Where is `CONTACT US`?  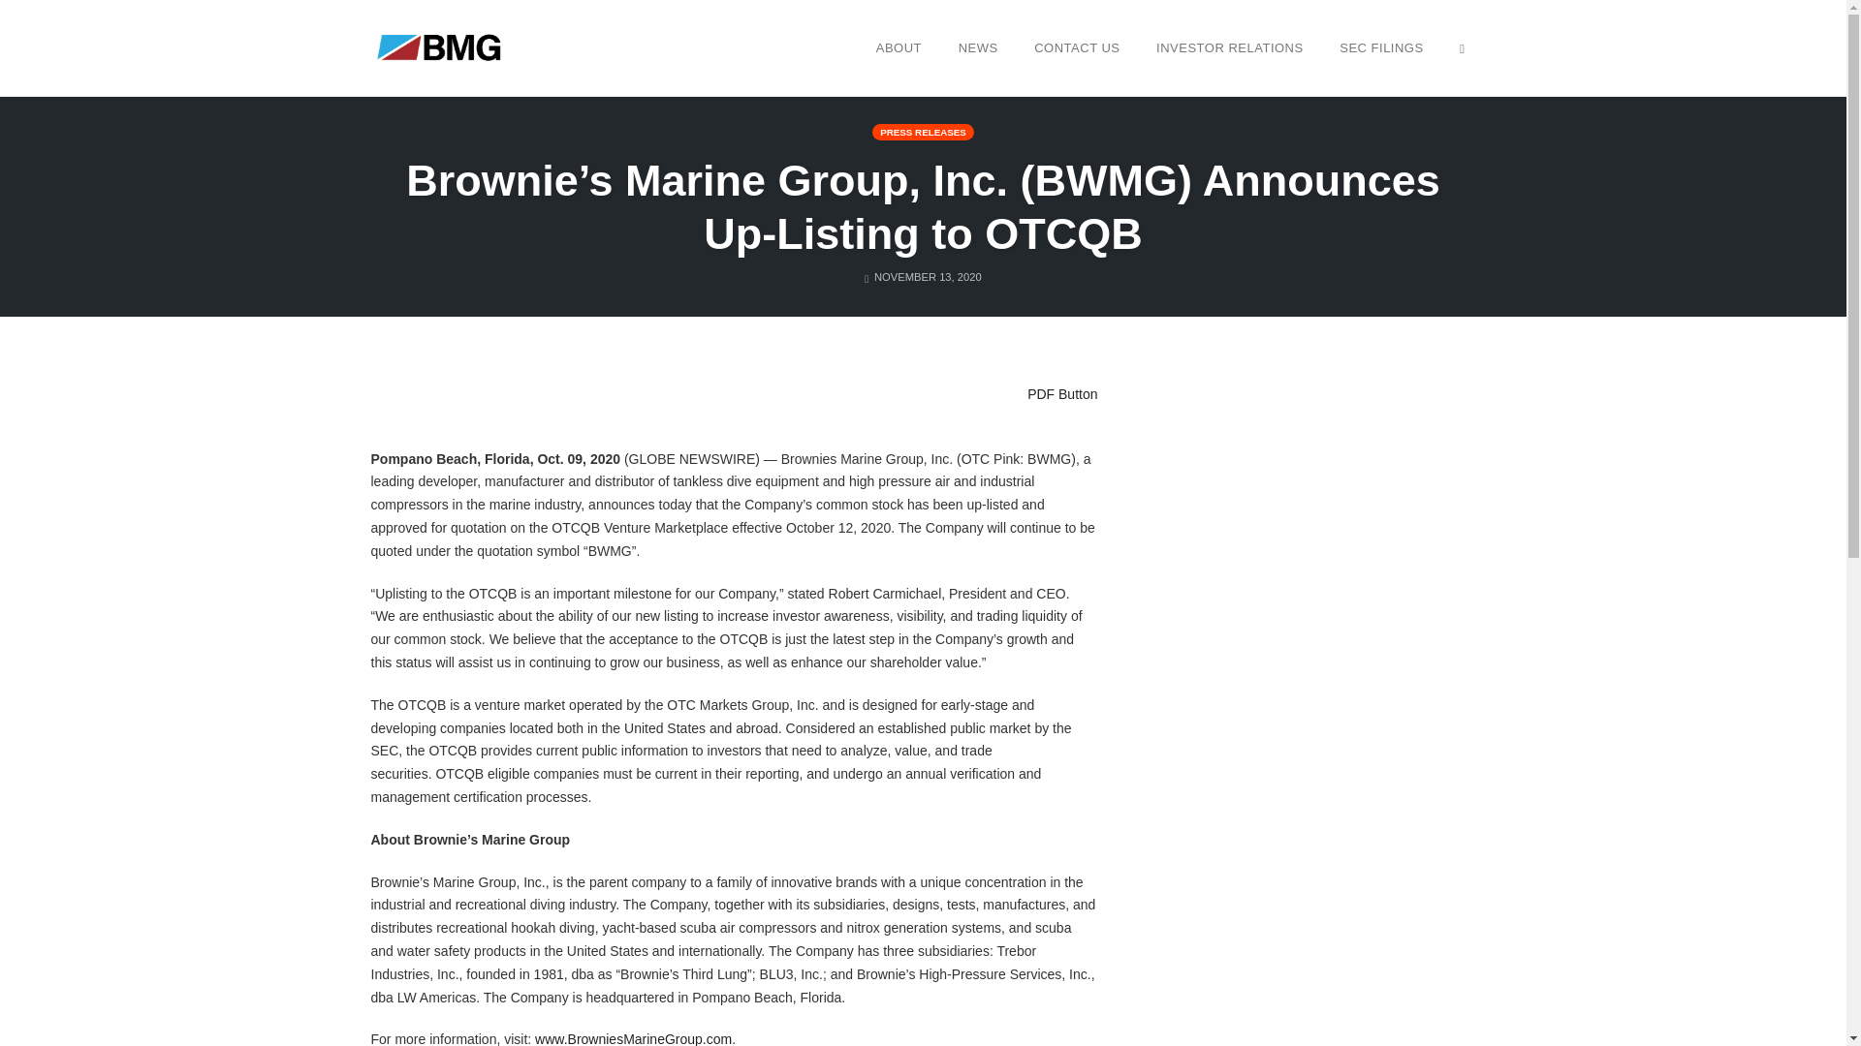
CONTACT US is located at coordinates (1076, 47).